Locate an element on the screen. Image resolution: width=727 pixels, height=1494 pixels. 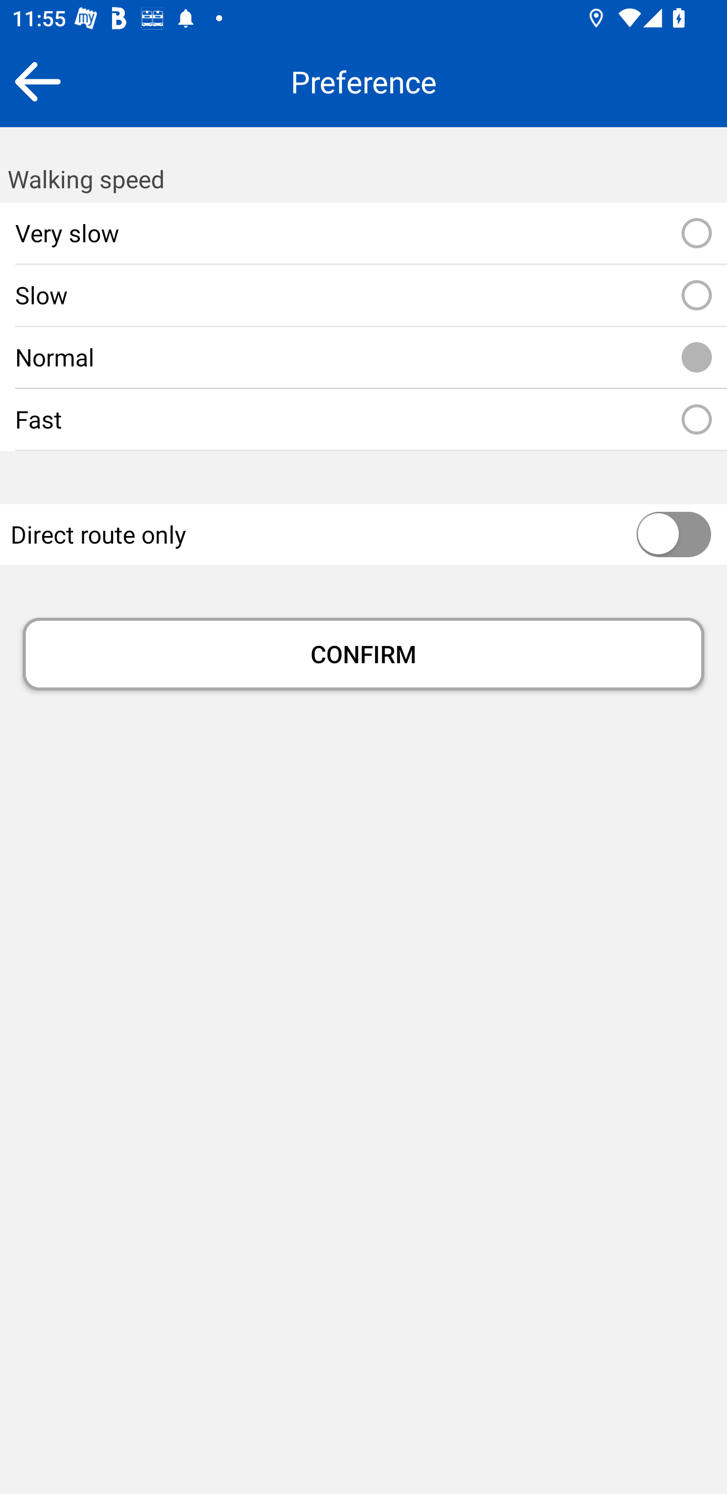
Direct route only is located at coordinates (637, 535).